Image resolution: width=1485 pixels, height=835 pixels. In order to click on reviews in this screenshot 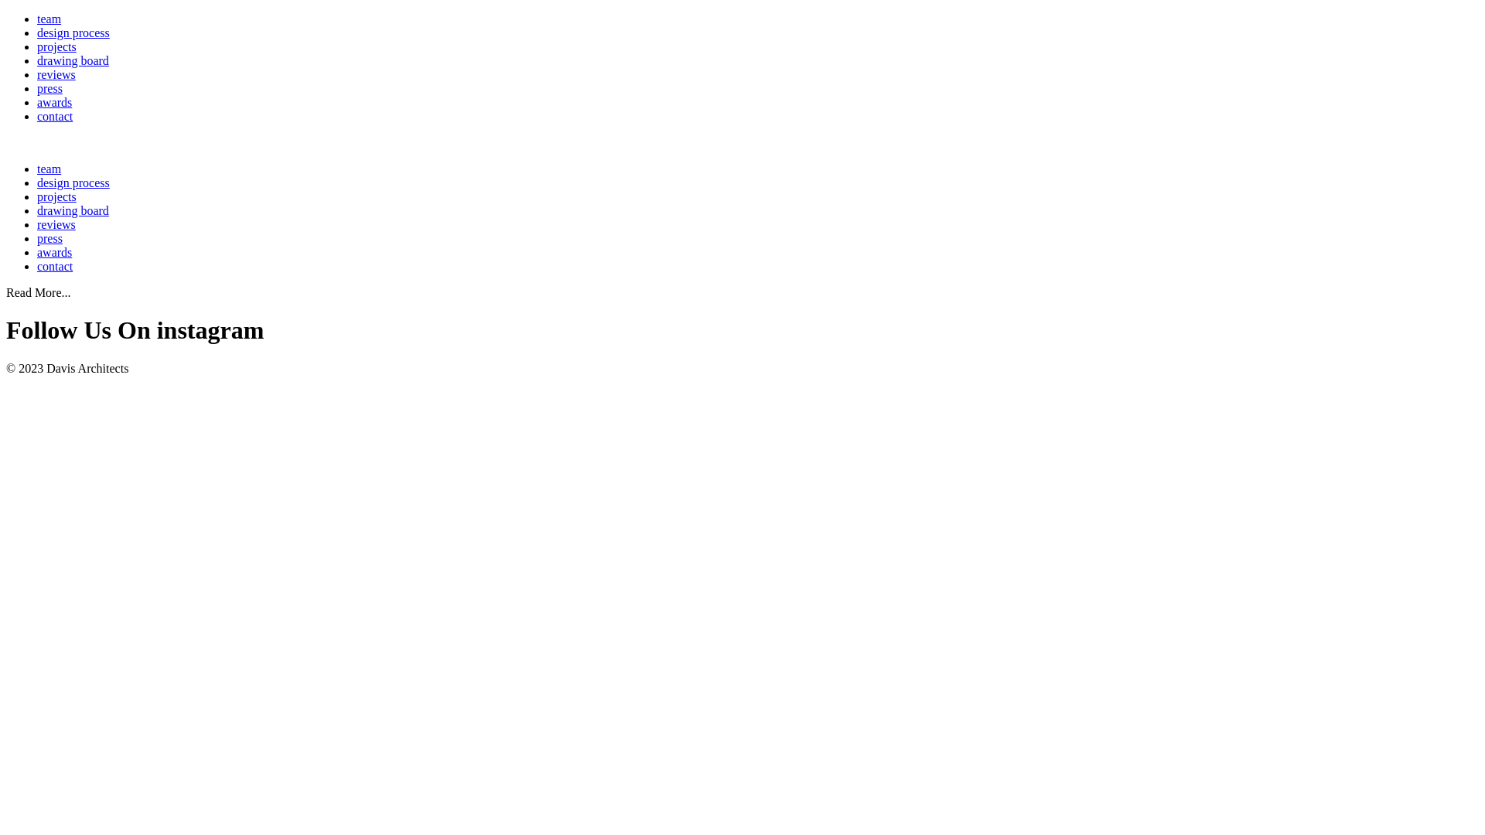, I will do `click(56, 224)`.